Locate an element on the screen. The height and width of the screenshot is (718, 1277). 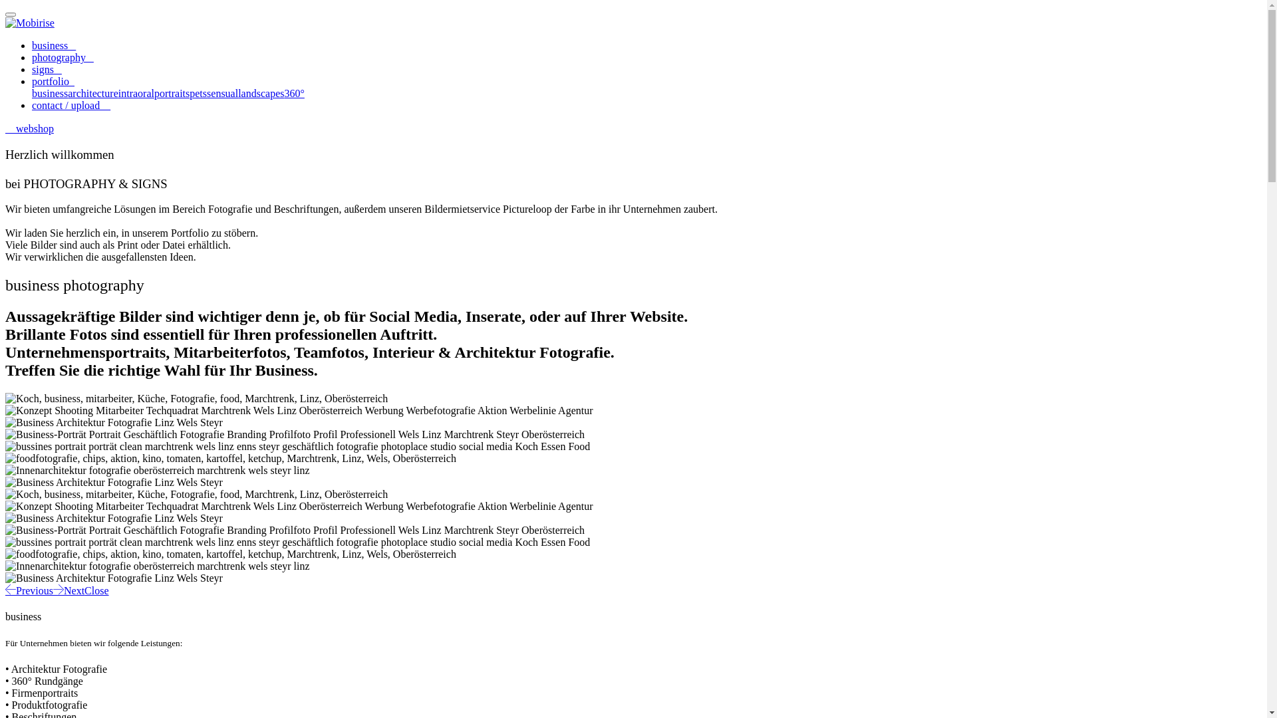
webshop is located at coordinates (29, 129).